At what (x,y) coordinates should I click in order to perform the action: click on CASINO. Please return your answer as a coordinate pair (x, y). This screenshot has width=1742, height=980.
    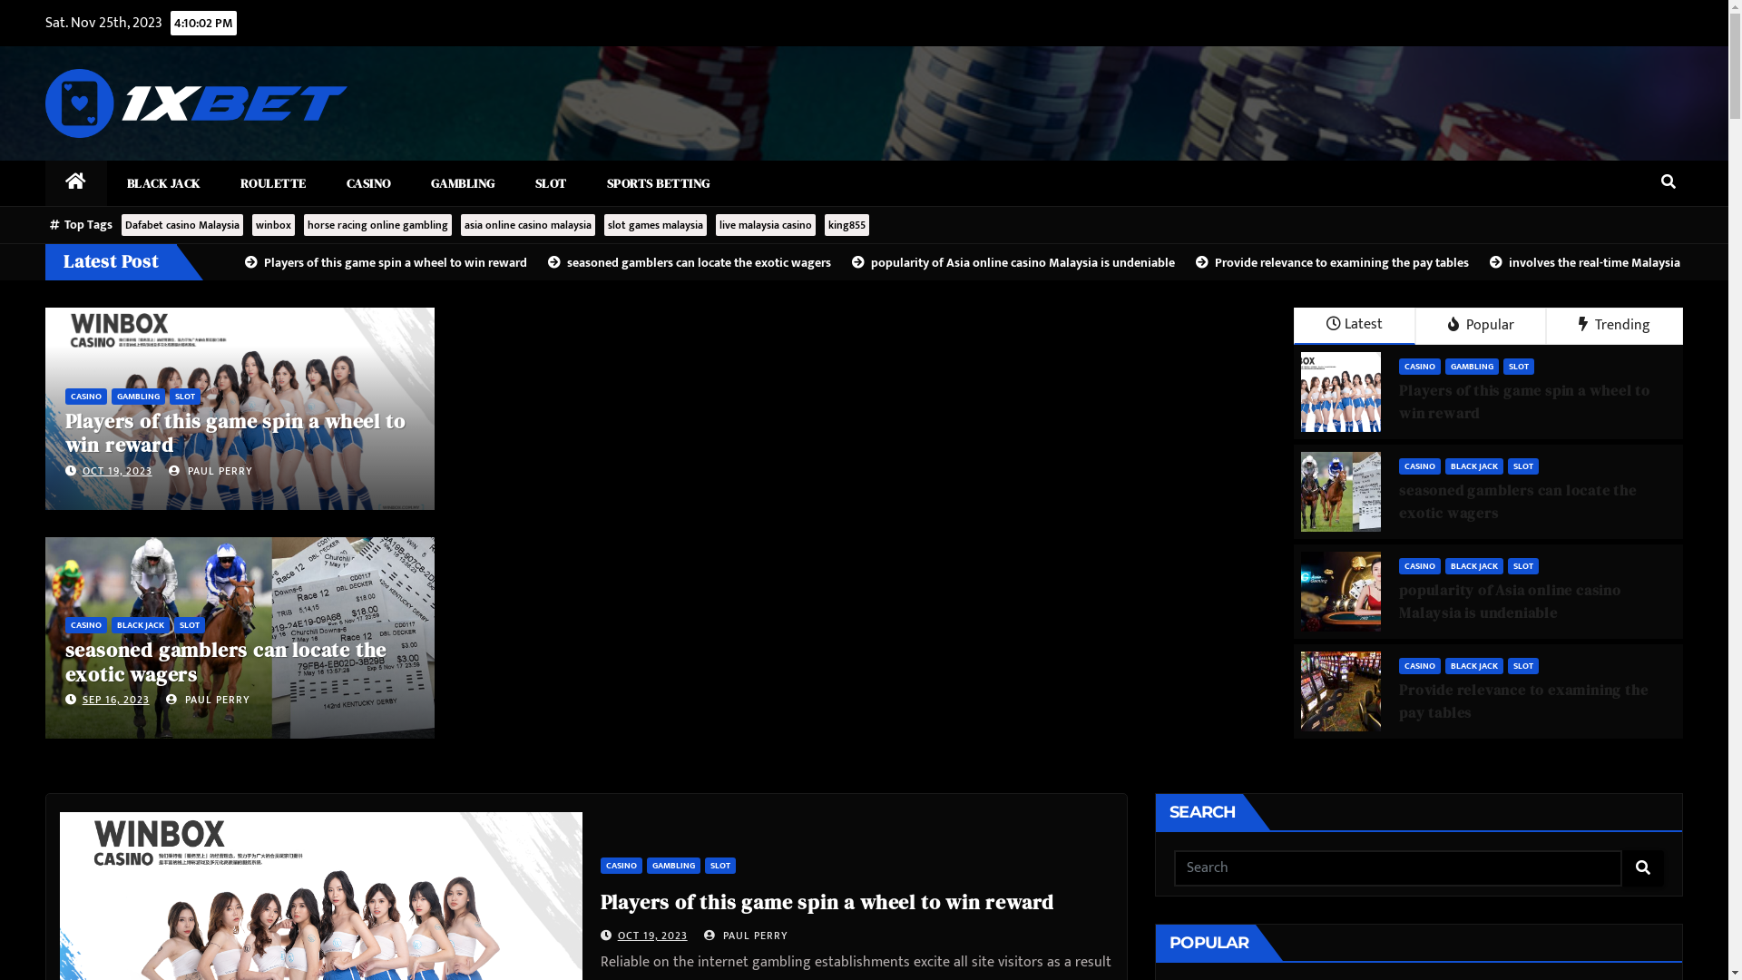
    Looking at the image, I should click on (86, 625).